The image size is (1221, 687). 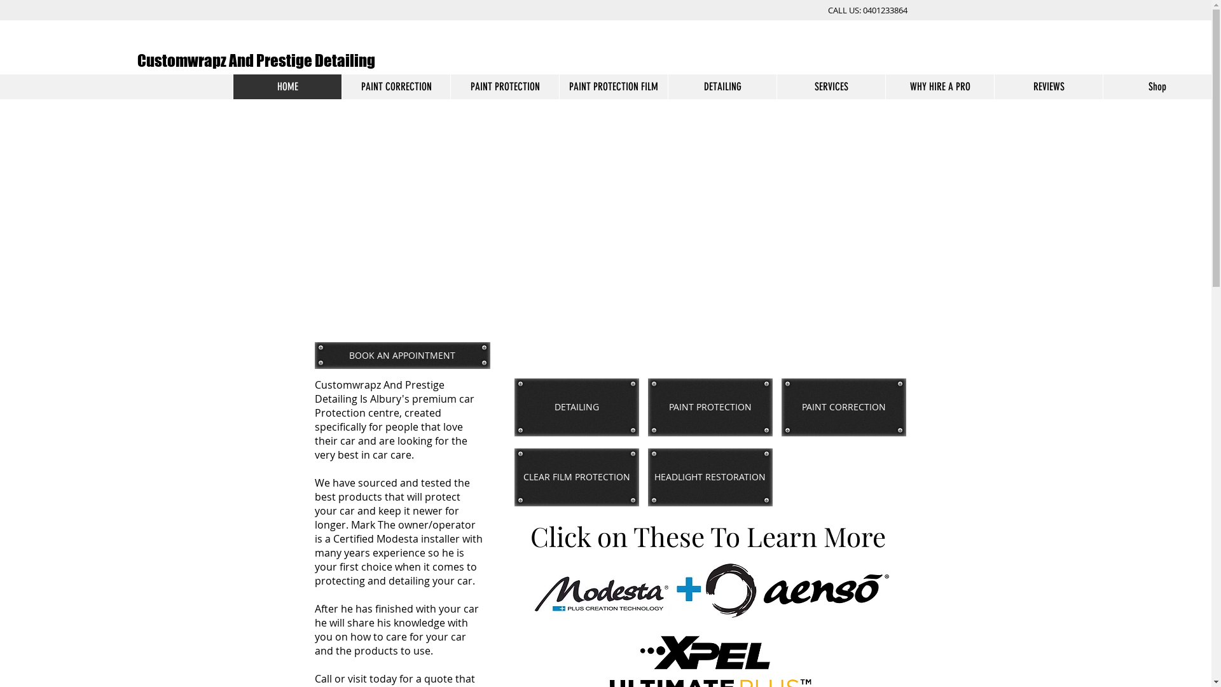 What do you see at coordinates (505, 87) in the screenshot?
I see `PAINT PROTECTION` at bounding box center [505, 87].